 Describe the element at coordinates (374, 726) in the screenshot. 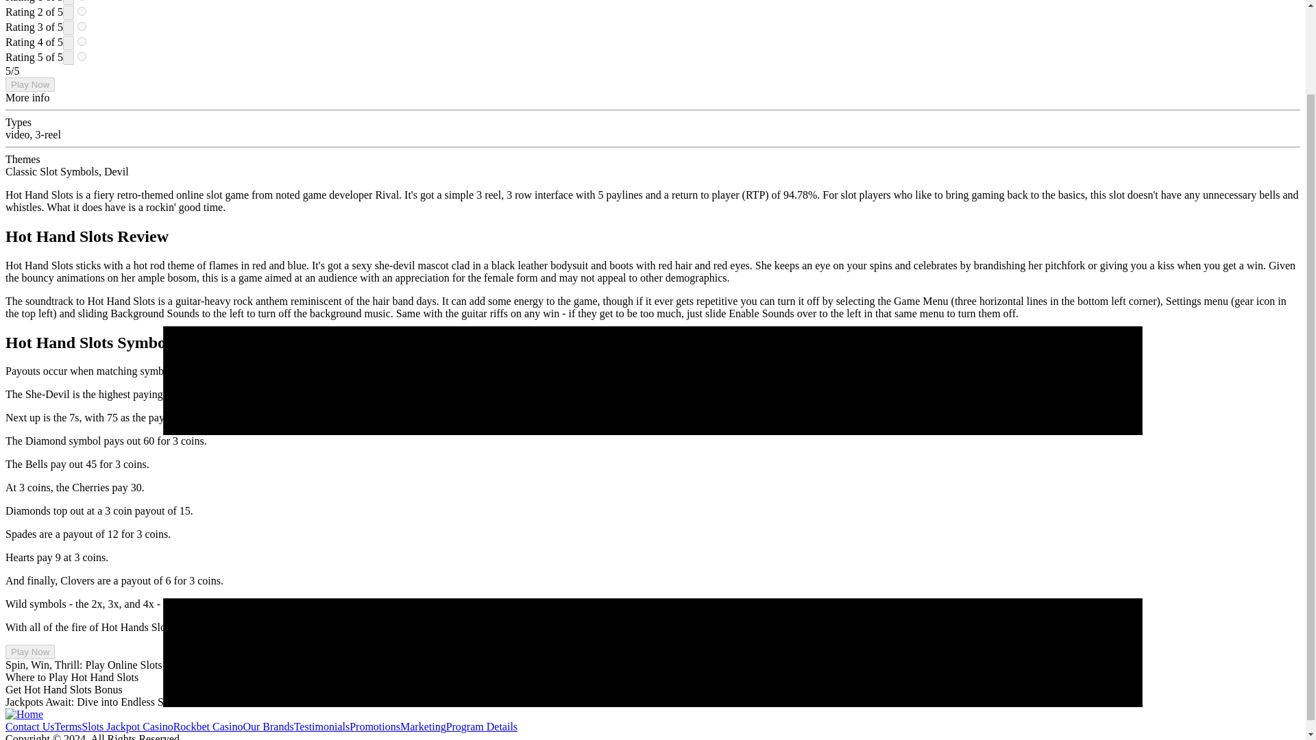

I see `Promotions` at that location.